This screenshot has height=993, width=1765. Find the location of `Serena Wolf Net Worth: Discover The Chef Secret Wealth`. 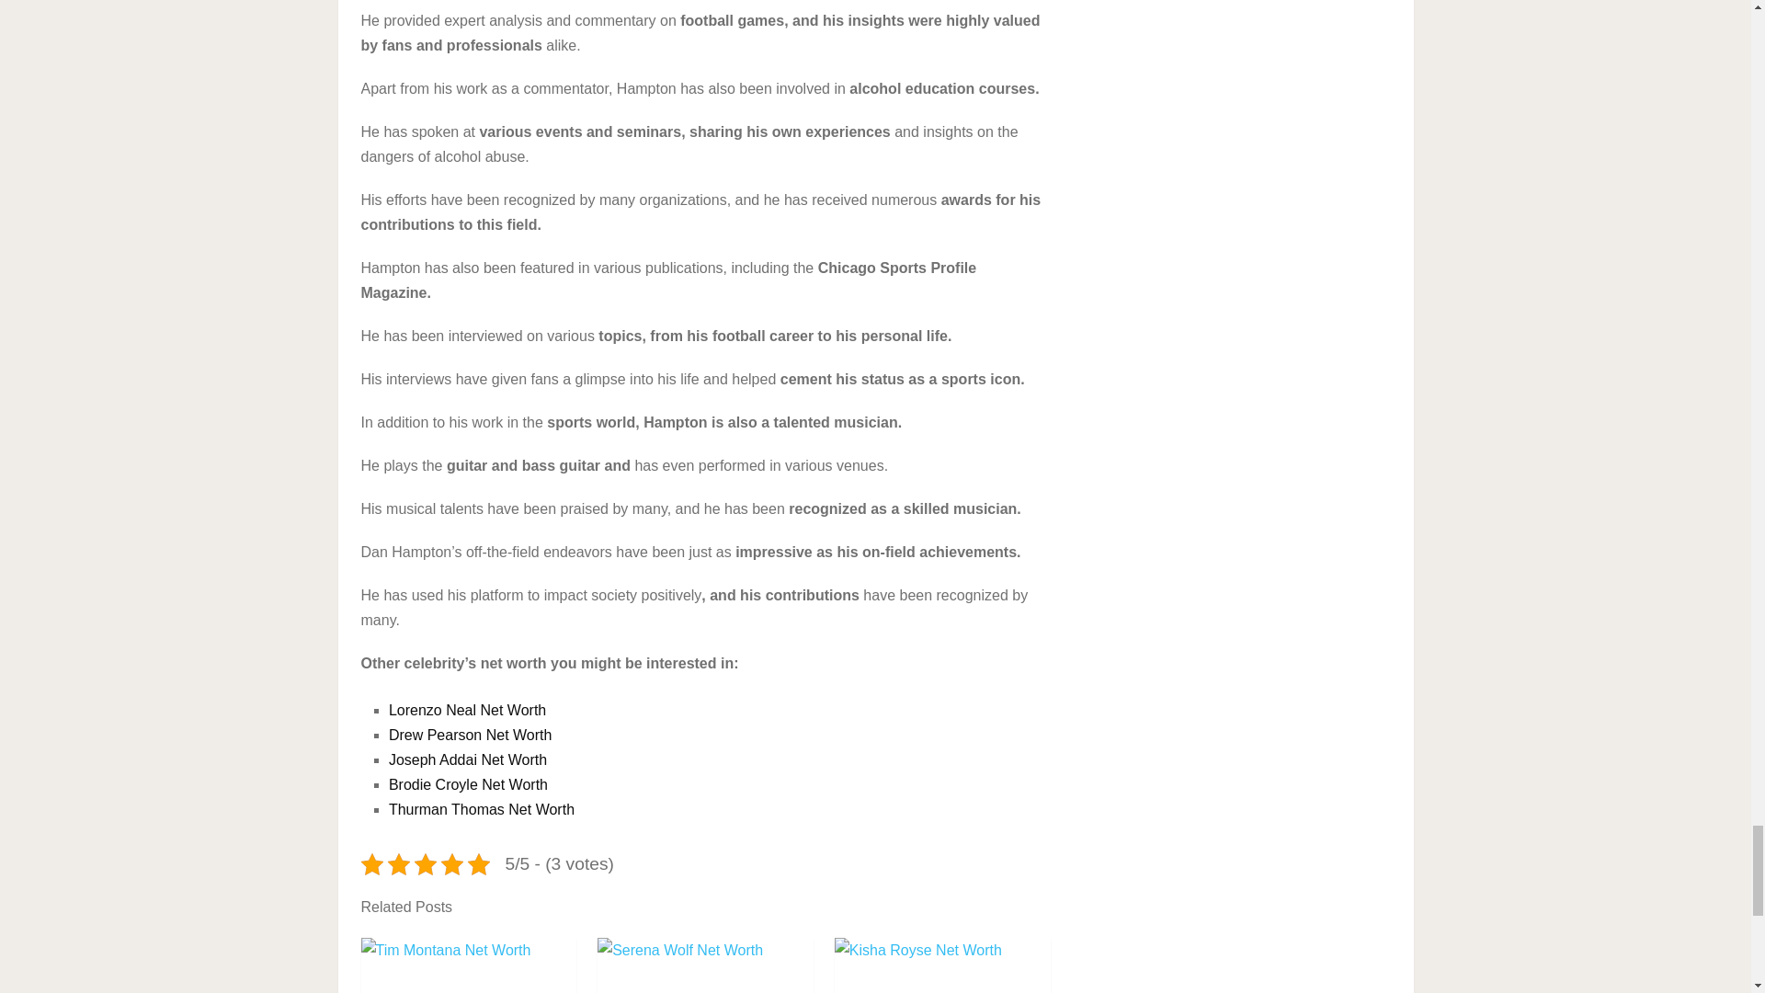

Serena Wolf Net Worth: Discover The Chef Secret Wealth is located at coordinates (706, 965).